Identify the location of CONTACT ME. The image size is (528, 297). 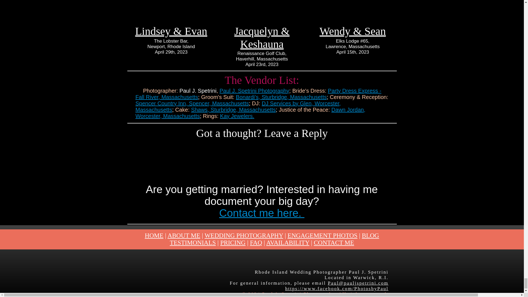
(334, 243).